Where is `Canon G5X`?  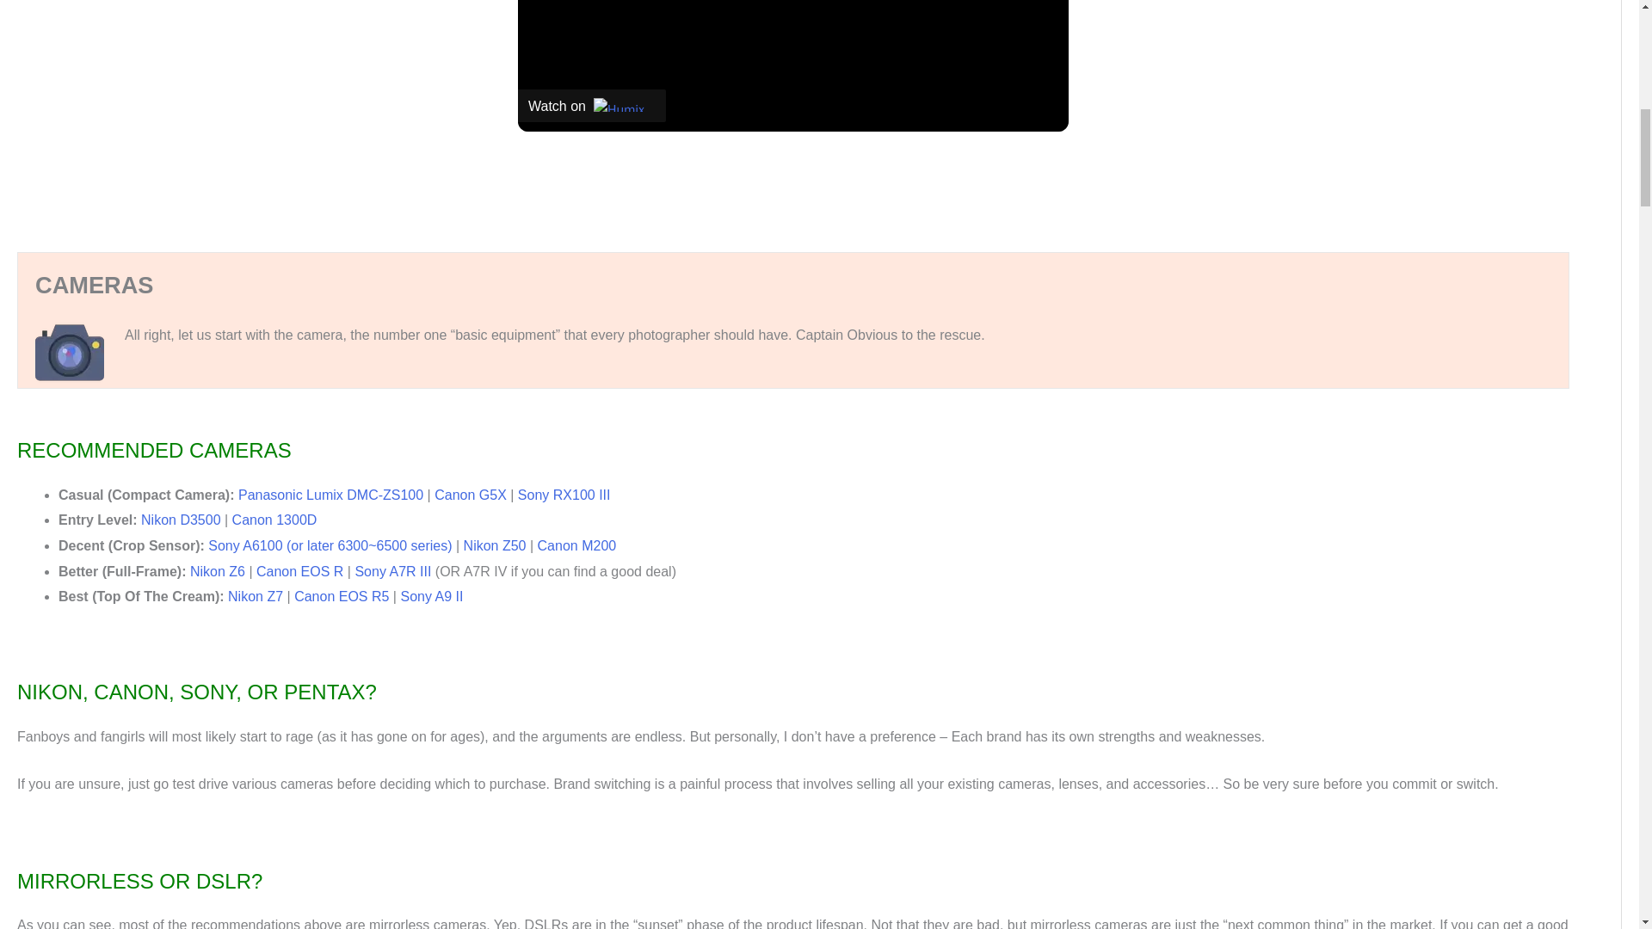
Canon G5X is located at coordinates (470, 495).